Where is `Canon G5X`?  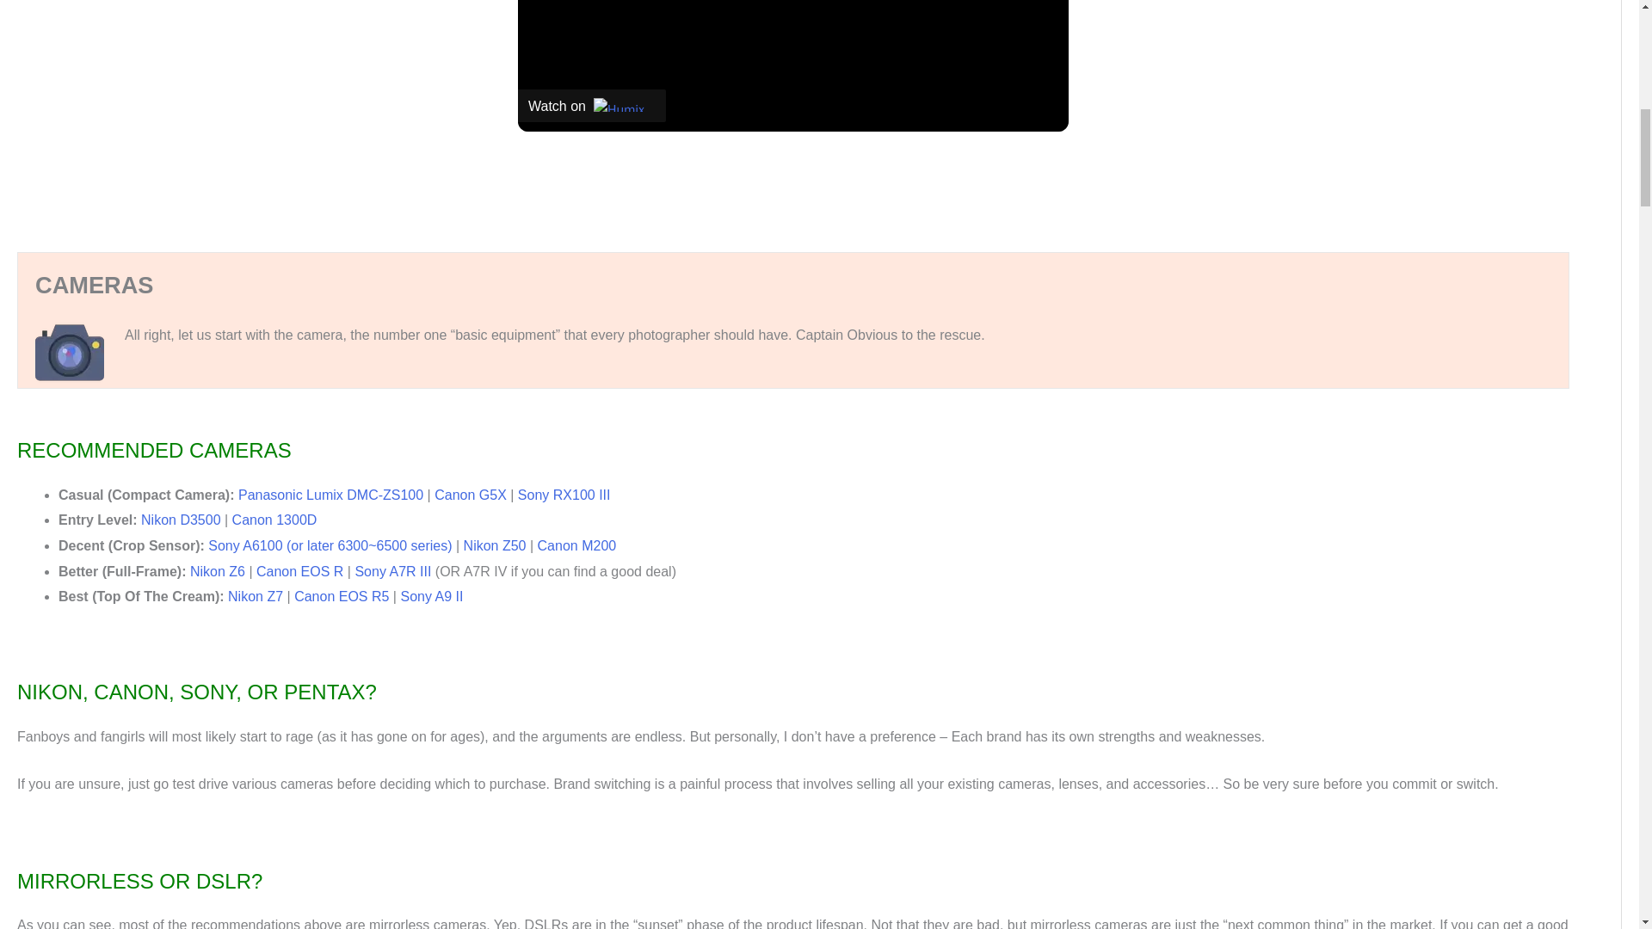
Canon G5X is located at coordinates (470, 495).